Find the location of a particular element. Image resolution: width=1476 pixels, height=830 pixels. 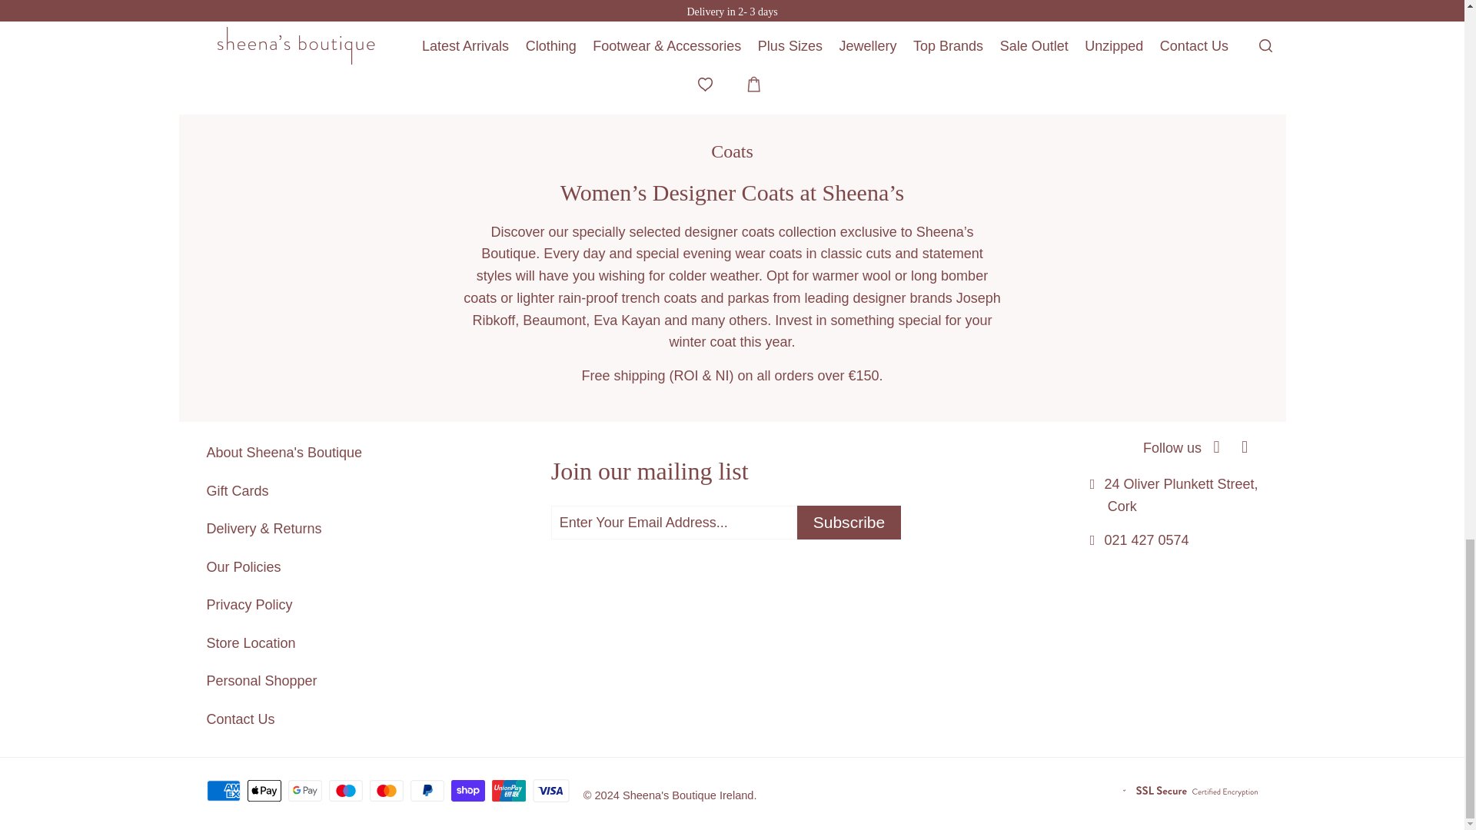

Apple Pay is located at coordinates (266, 791).